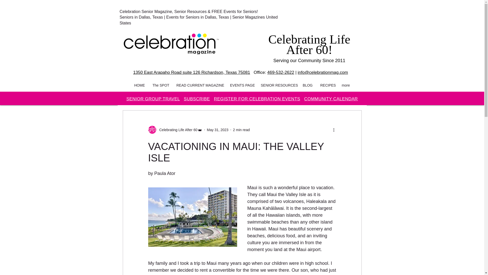 This screenshot has width=488, height=275. Describe the element at coordinates (218, 130) in the screenshot. I see `May 31, 2023` at that location.